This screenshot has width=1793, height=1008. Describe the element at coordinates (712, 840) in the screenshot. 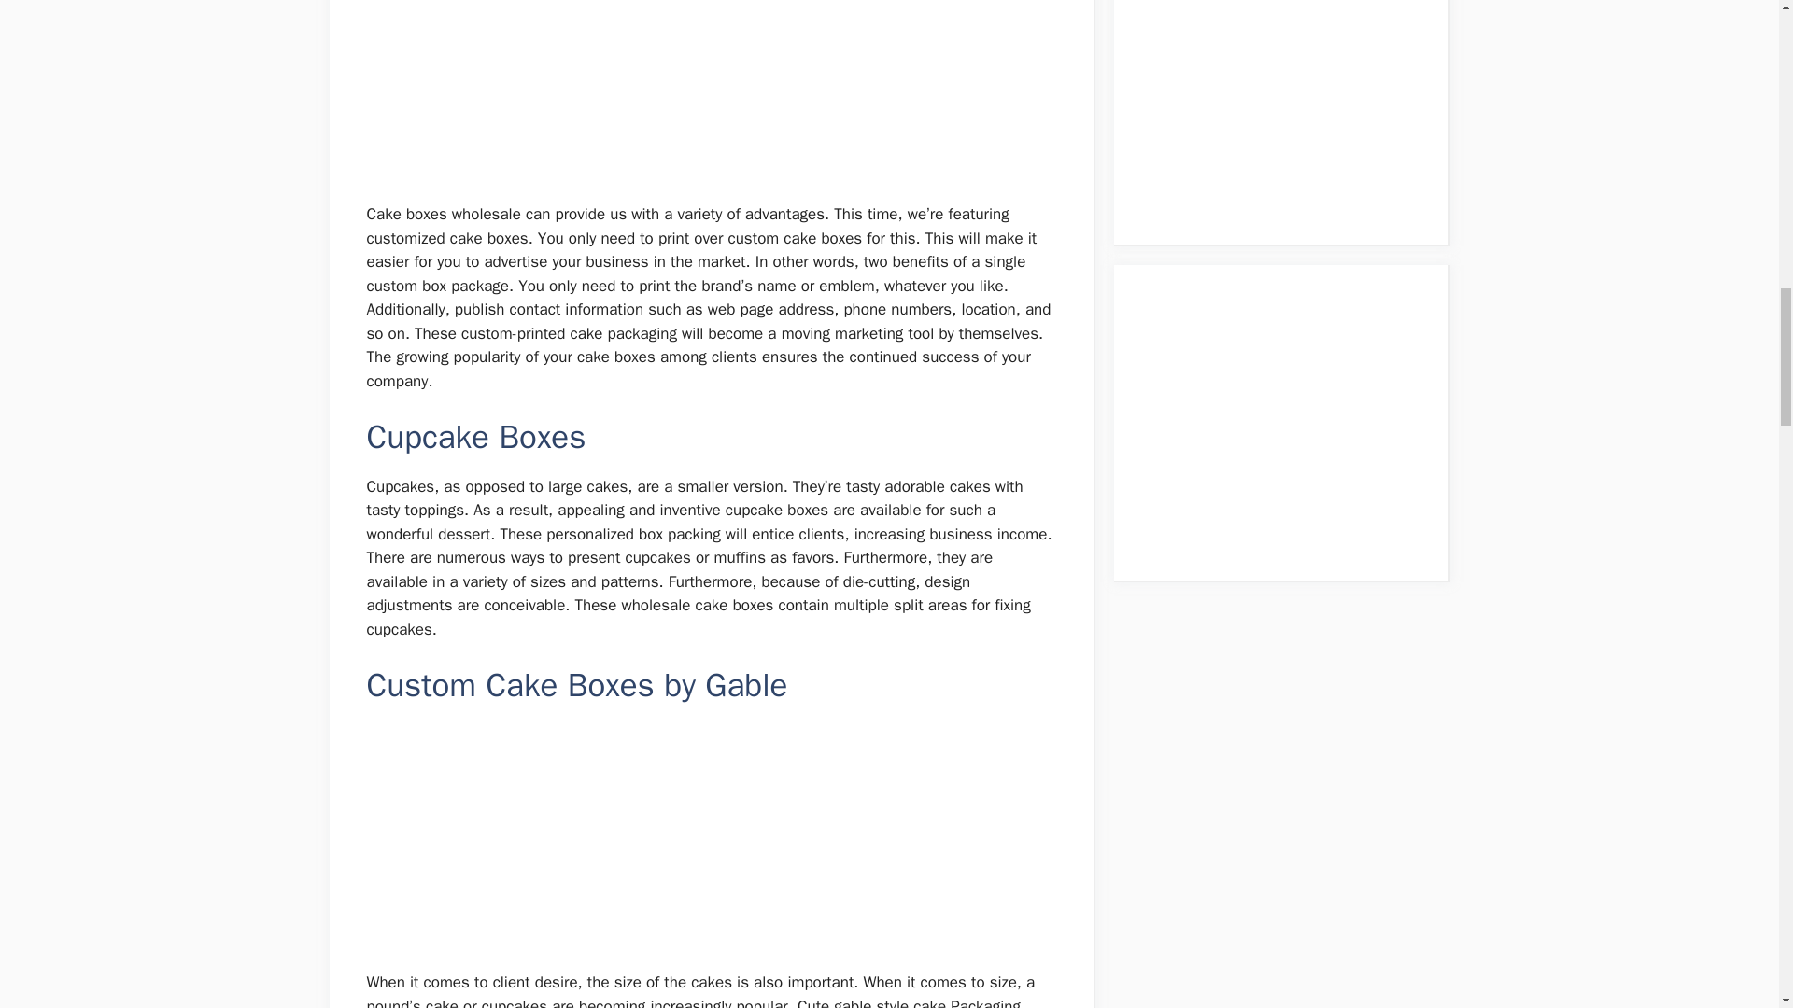

I see `Advertisement` at that location.